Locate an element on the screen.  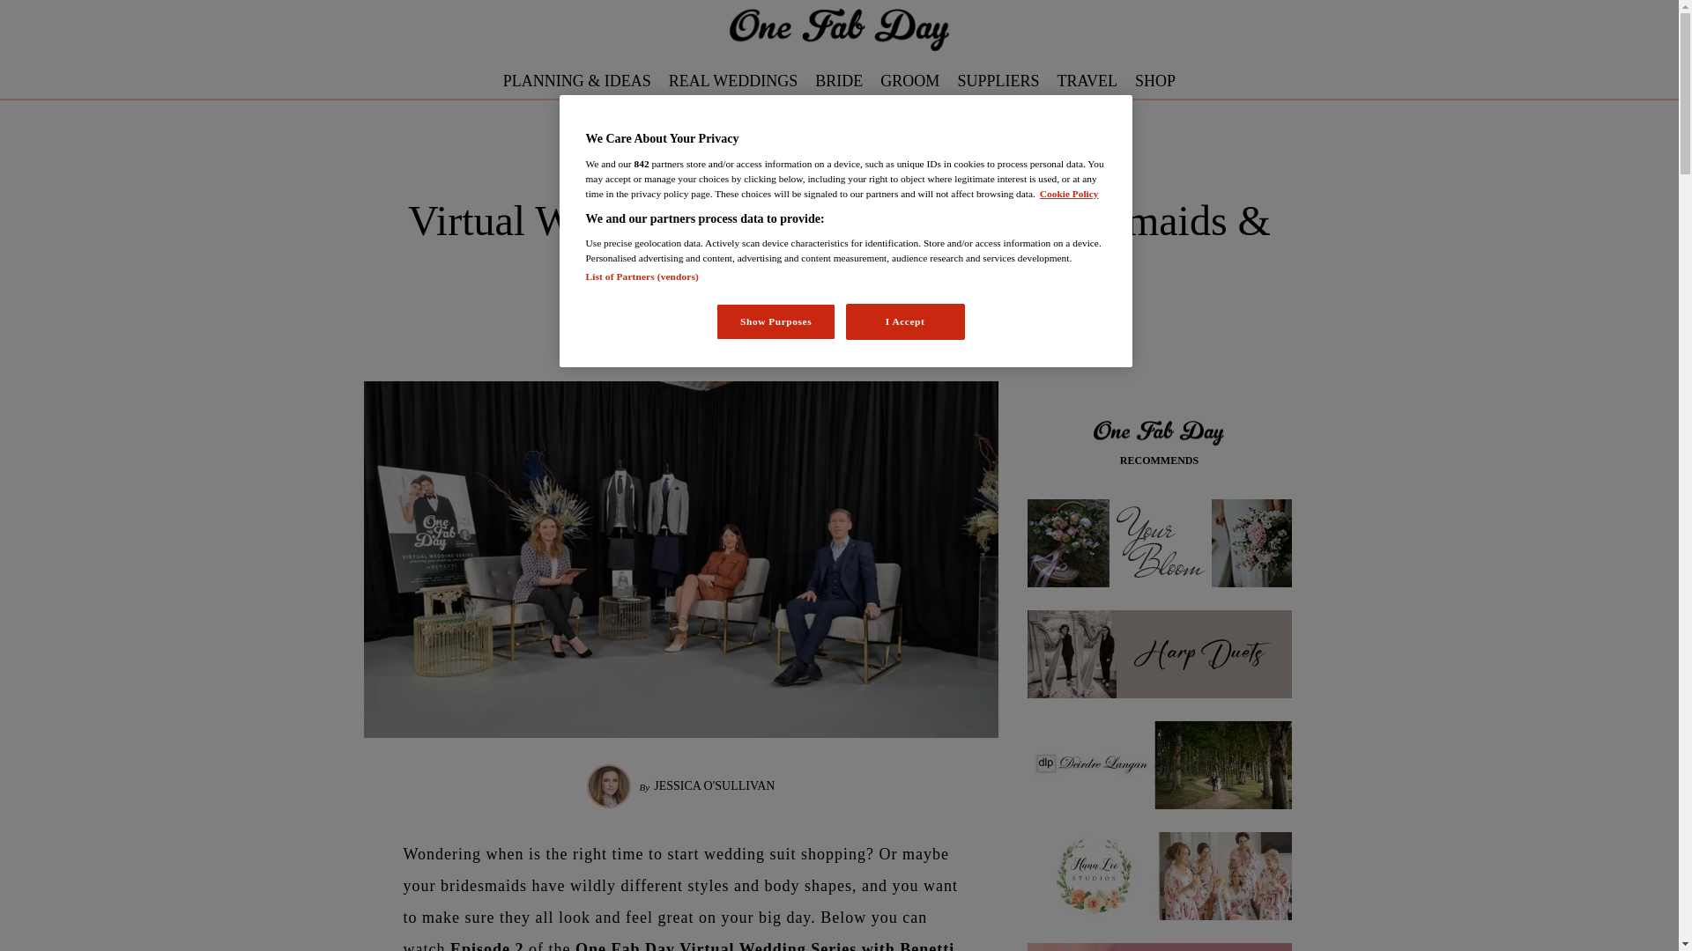
REAL WEDDINGS is located at coordinates (733, 81).